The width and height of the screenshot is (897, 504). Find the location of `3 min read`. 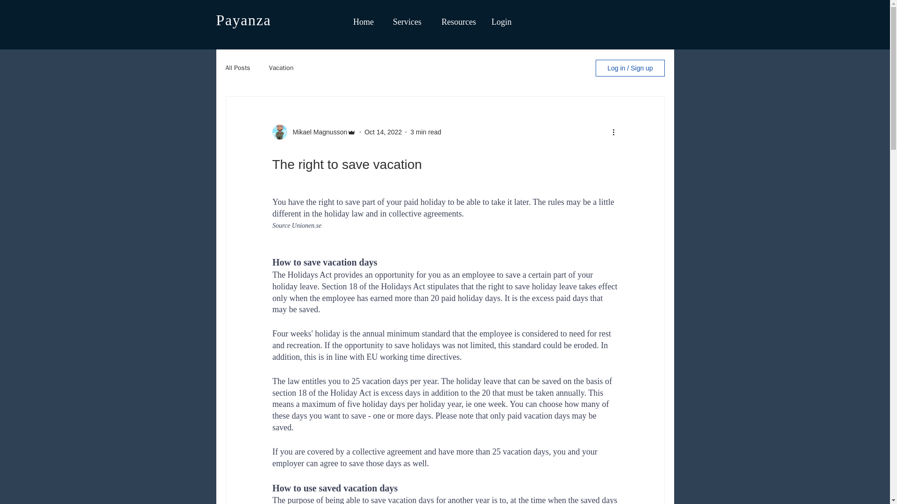

3 min read is located at coordinates (425, 132).